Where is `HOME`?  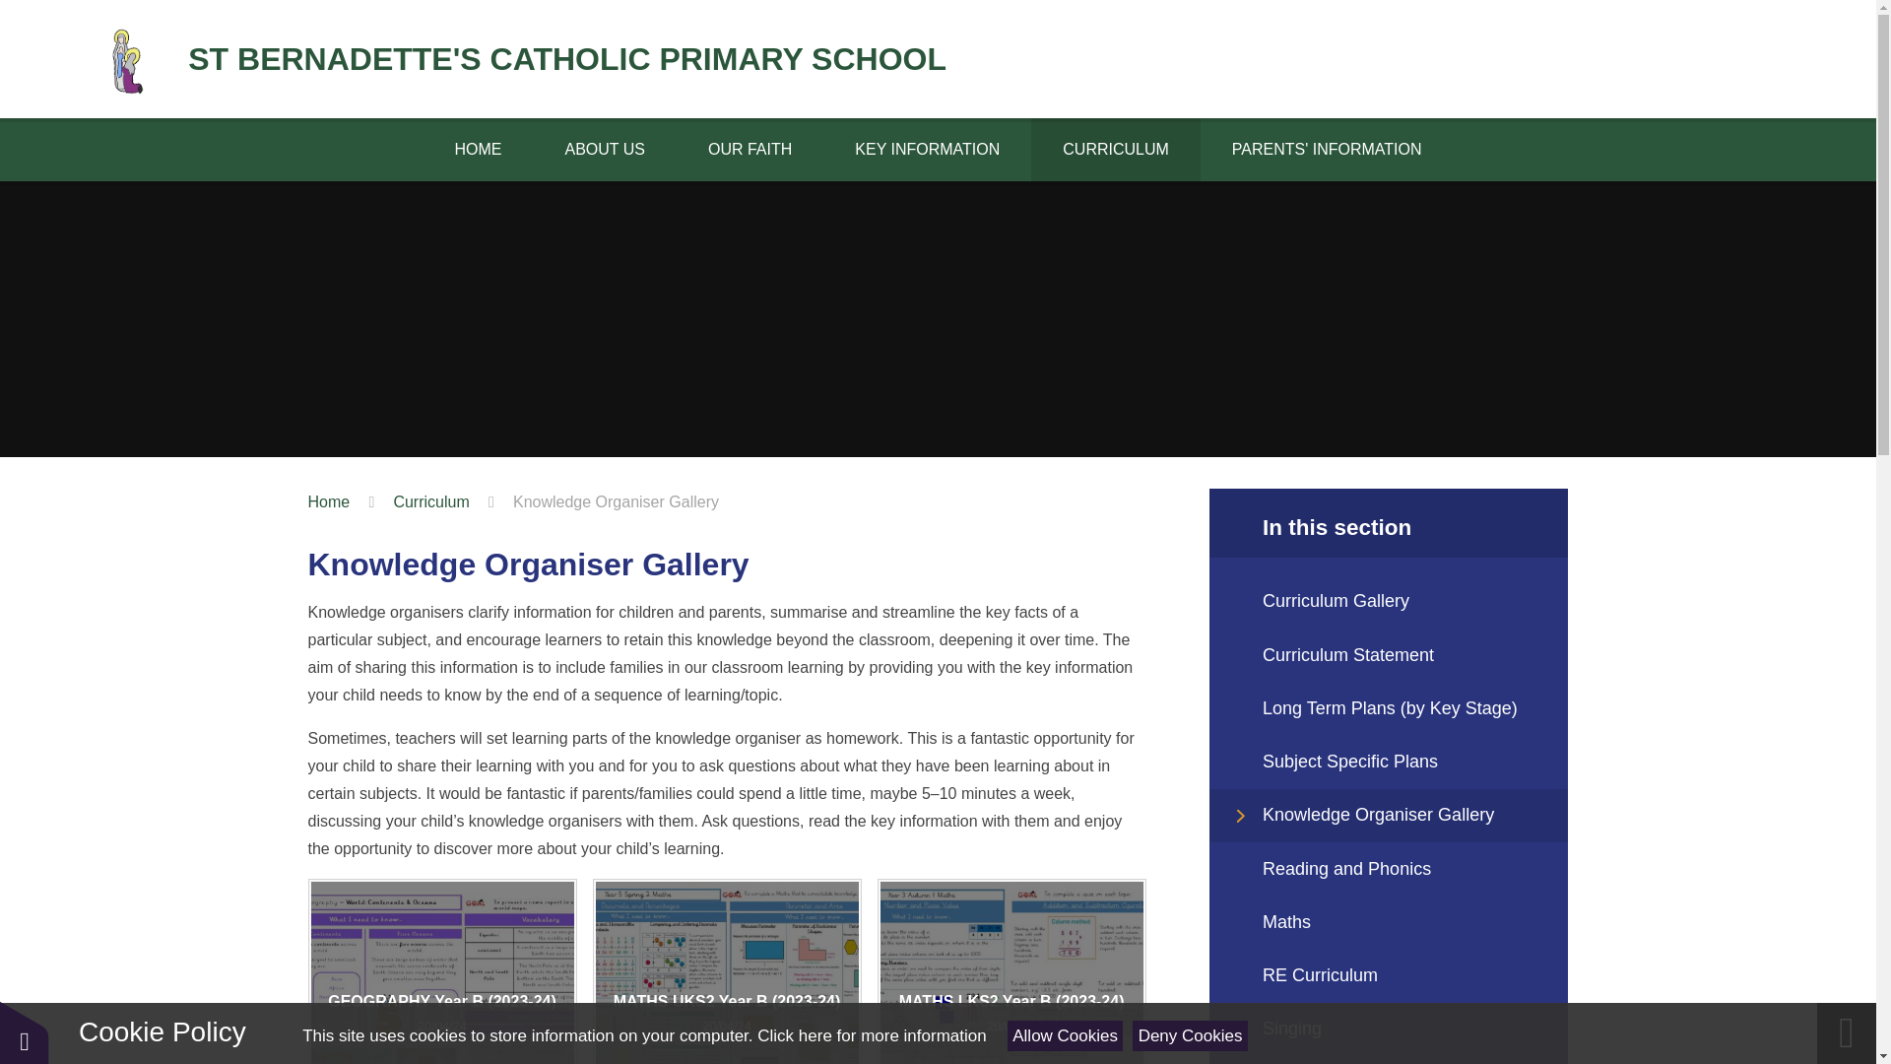
HOME is located at coordinates (477, 149).